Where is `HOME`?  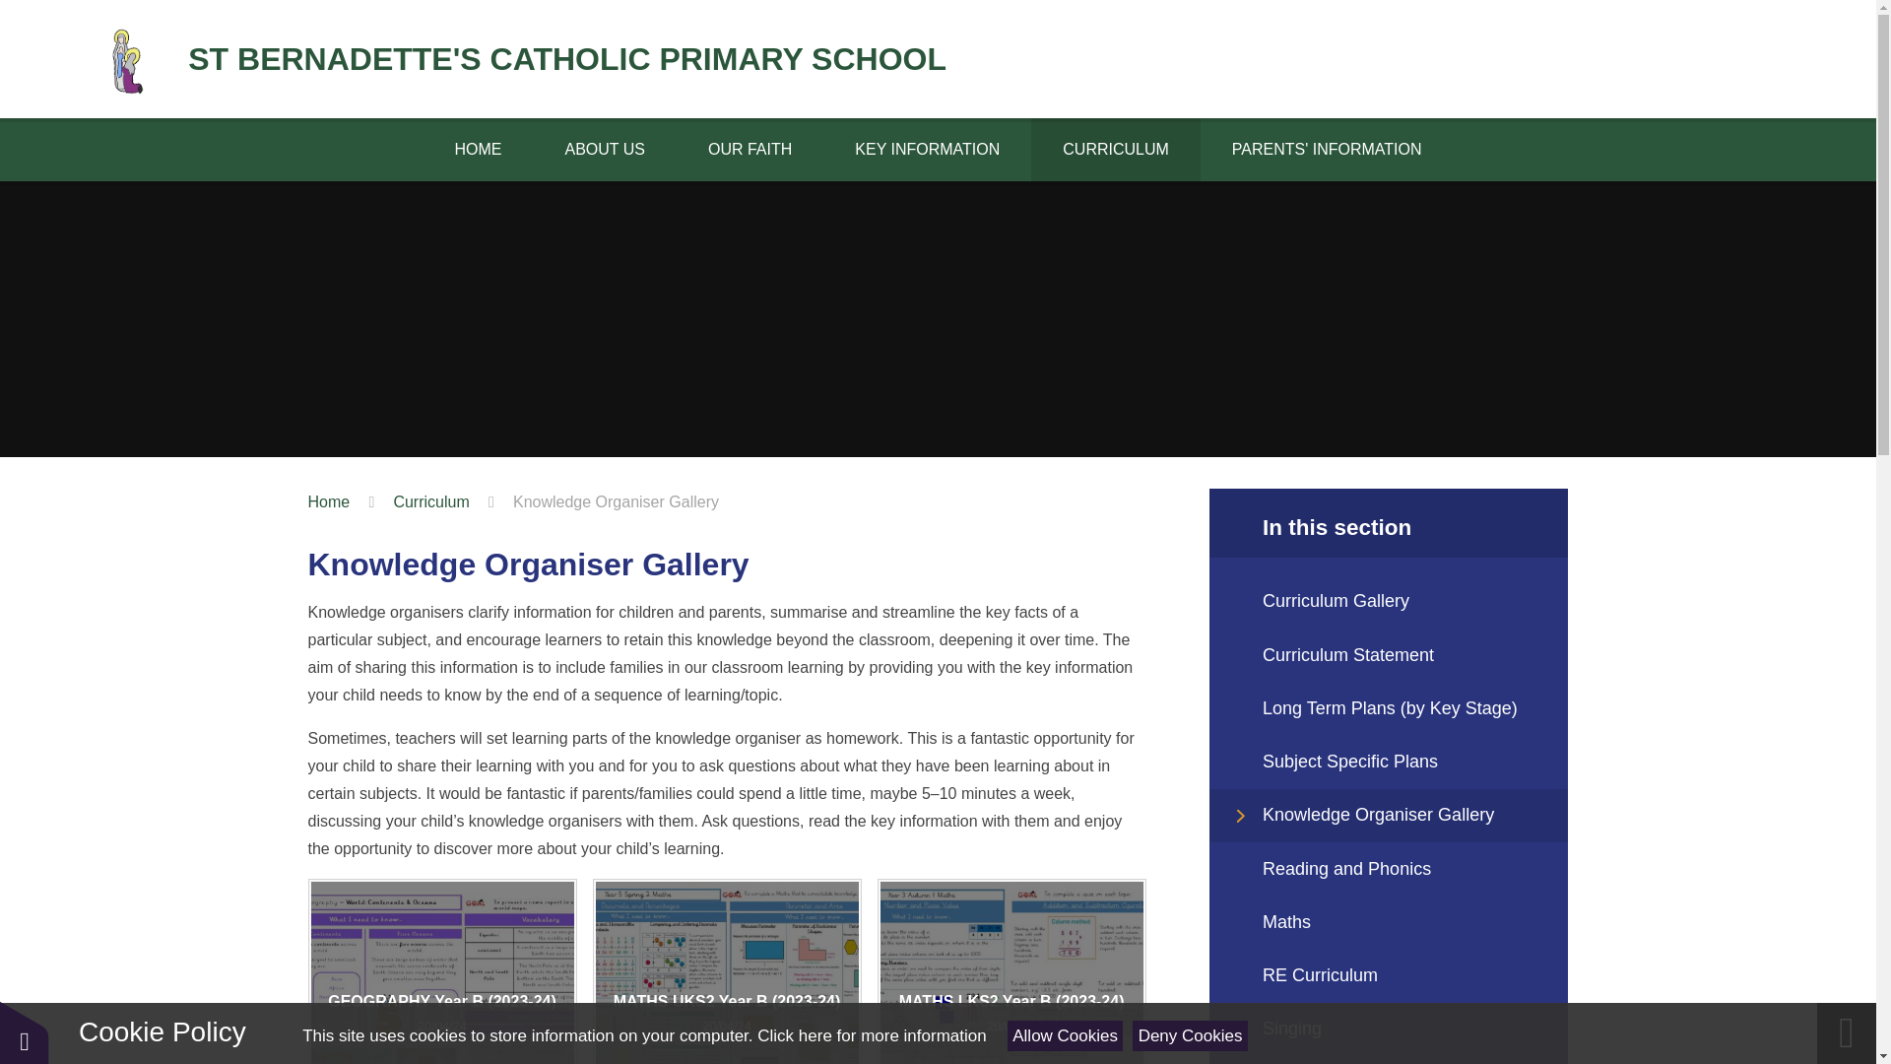
HOME is located at coordinates (477, 149).